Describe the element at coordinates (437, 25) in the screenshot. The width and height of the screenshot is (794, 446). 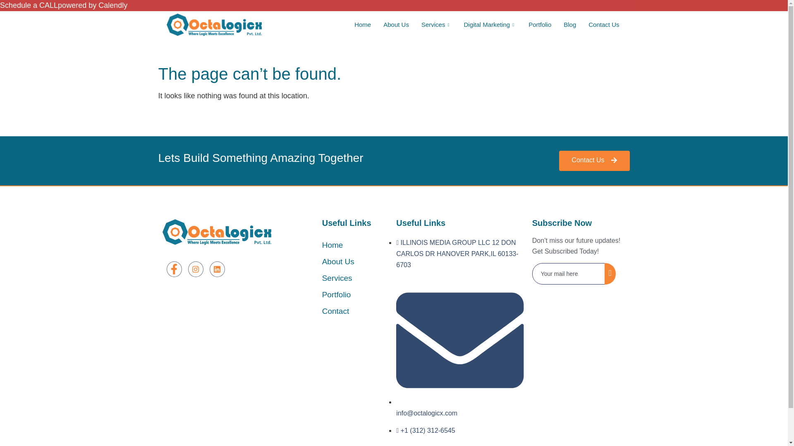
I see `Services` at that location.